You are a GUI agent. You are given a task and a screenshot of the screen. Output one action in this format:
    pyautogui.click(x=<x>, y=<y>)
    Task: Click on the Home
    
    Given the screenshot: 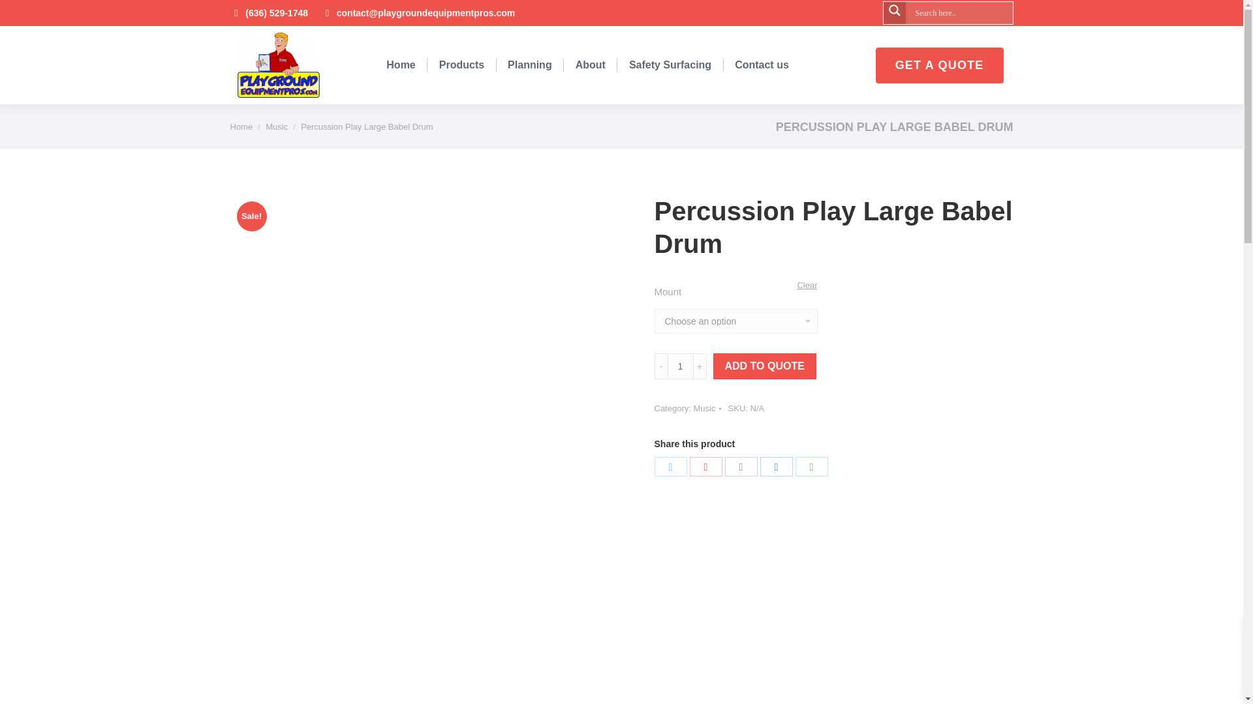 What is the action you would take?
    pyautogui.click(x=241, y=126)
    